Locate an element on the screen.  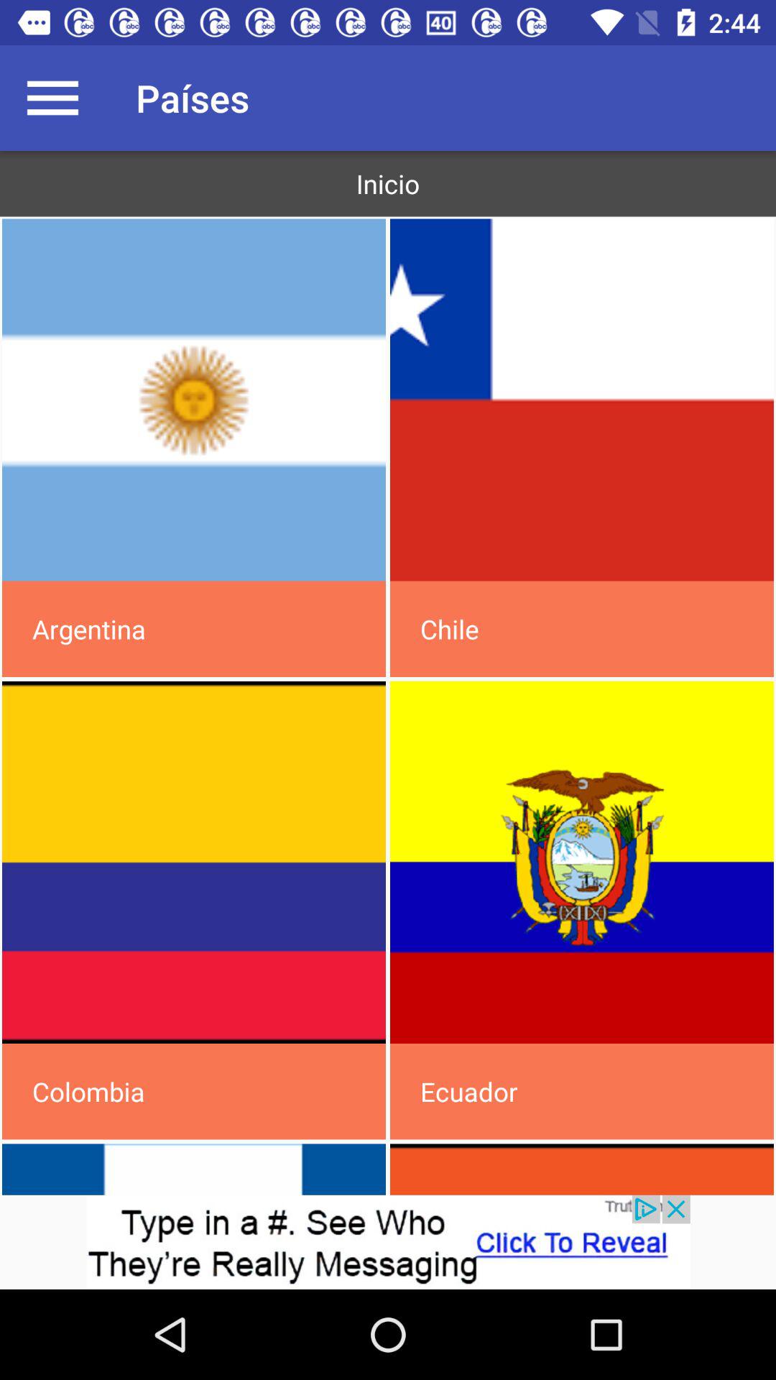
flag is located at coordinates (582, 862).